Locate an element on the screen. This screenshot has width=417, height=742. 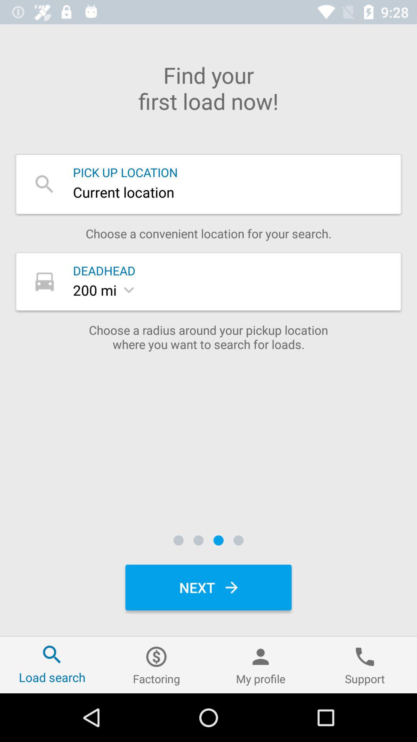
swipe until the my profile item is located at coordinates (261, 665).